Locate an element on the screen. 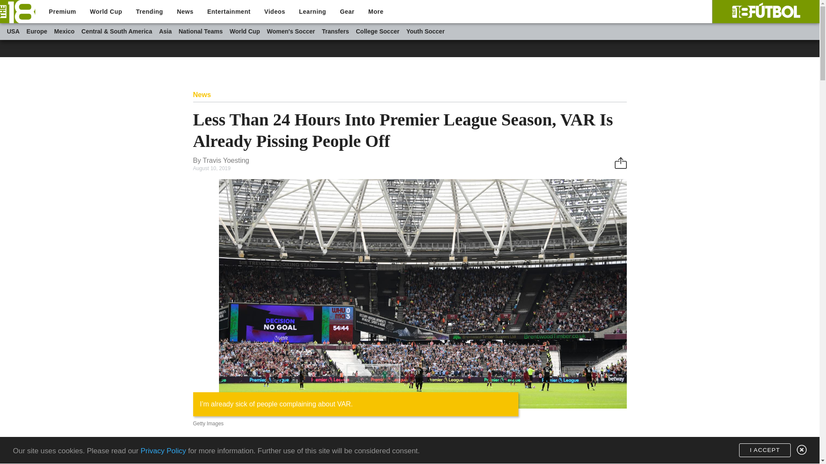 This screenshot has height=464, width=826. Videos is located at coordinates (274, 12).